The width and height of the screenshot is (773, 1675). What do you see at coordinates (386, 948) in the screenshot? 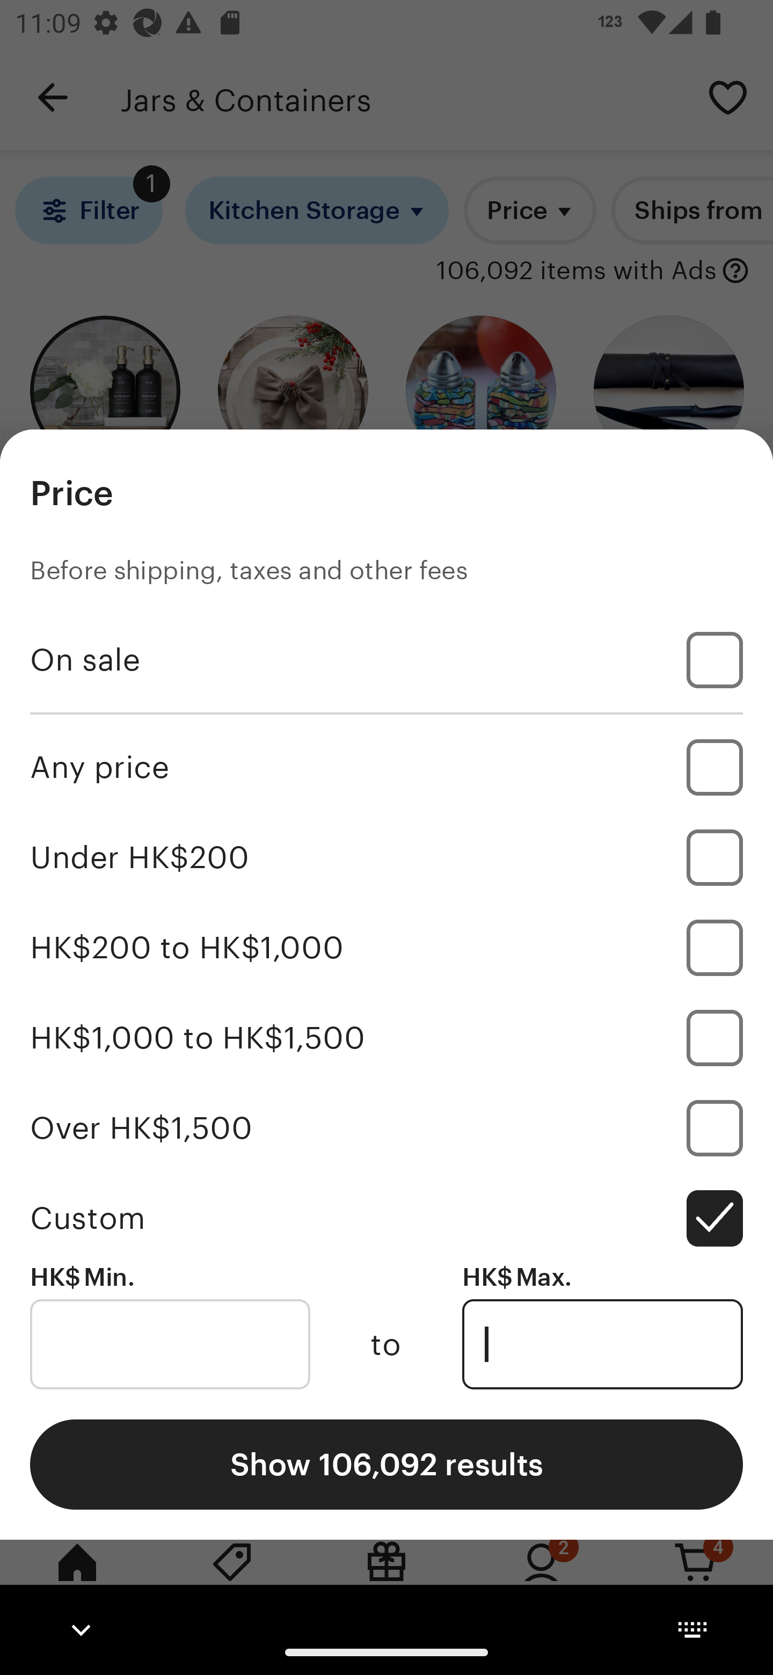
I see `HK$200 to HK$1,000` at bounding box center [386, 948].